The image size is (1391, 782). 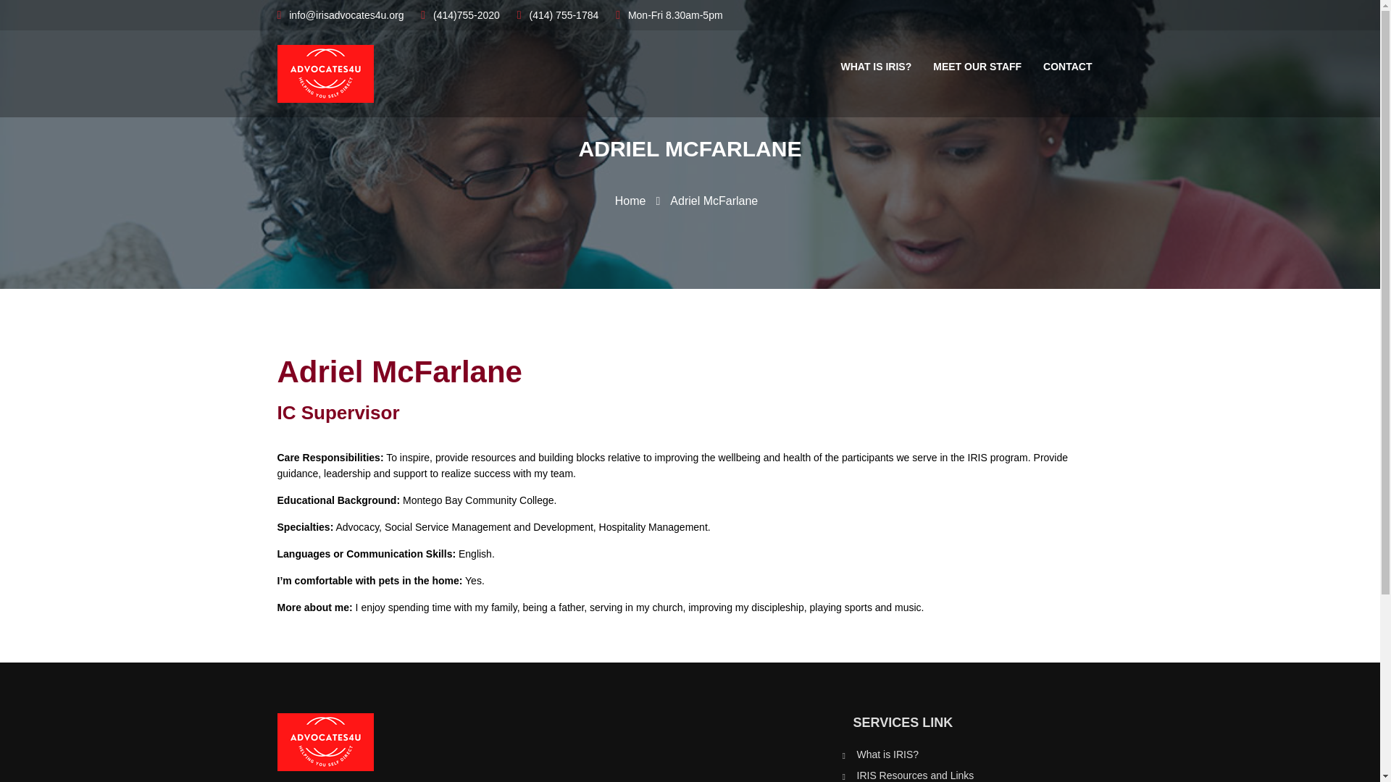 I want to click on Mon-Fri 8.30am-5pm, so click(x=669, y=15).